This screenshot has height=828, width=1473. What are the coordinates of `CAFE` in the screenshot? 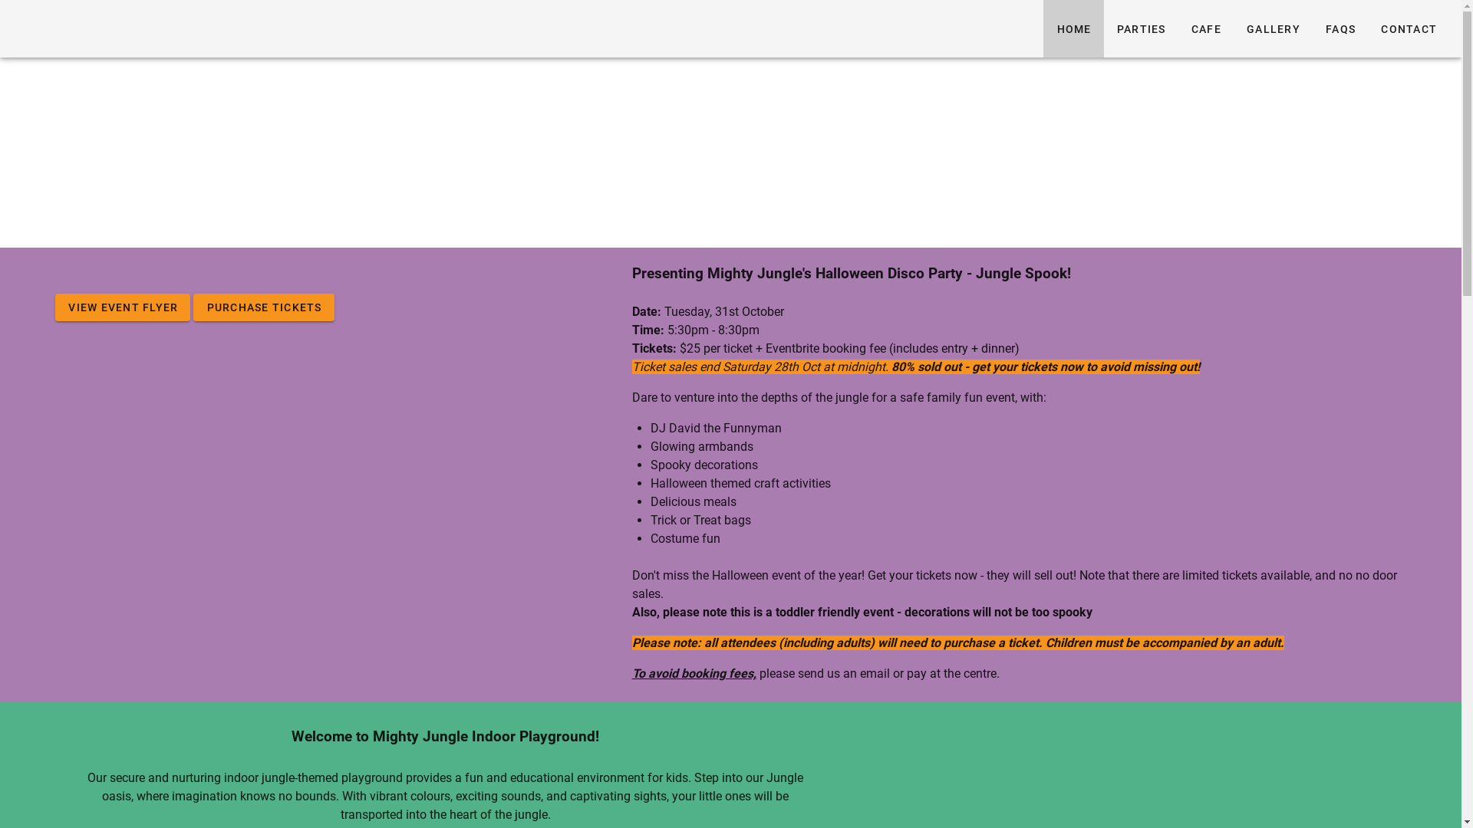 It's located at (1206, 29).